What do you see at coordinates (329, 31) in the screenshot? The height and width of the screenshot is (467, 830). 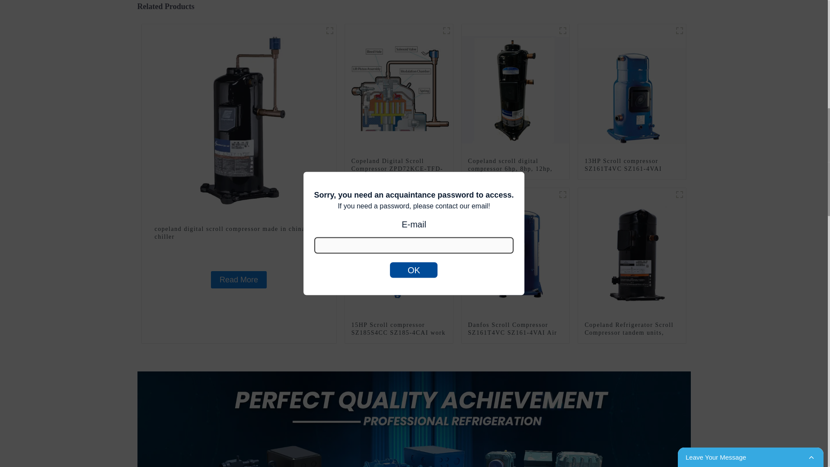 I see `2-3` at bounding box center [329, 31].